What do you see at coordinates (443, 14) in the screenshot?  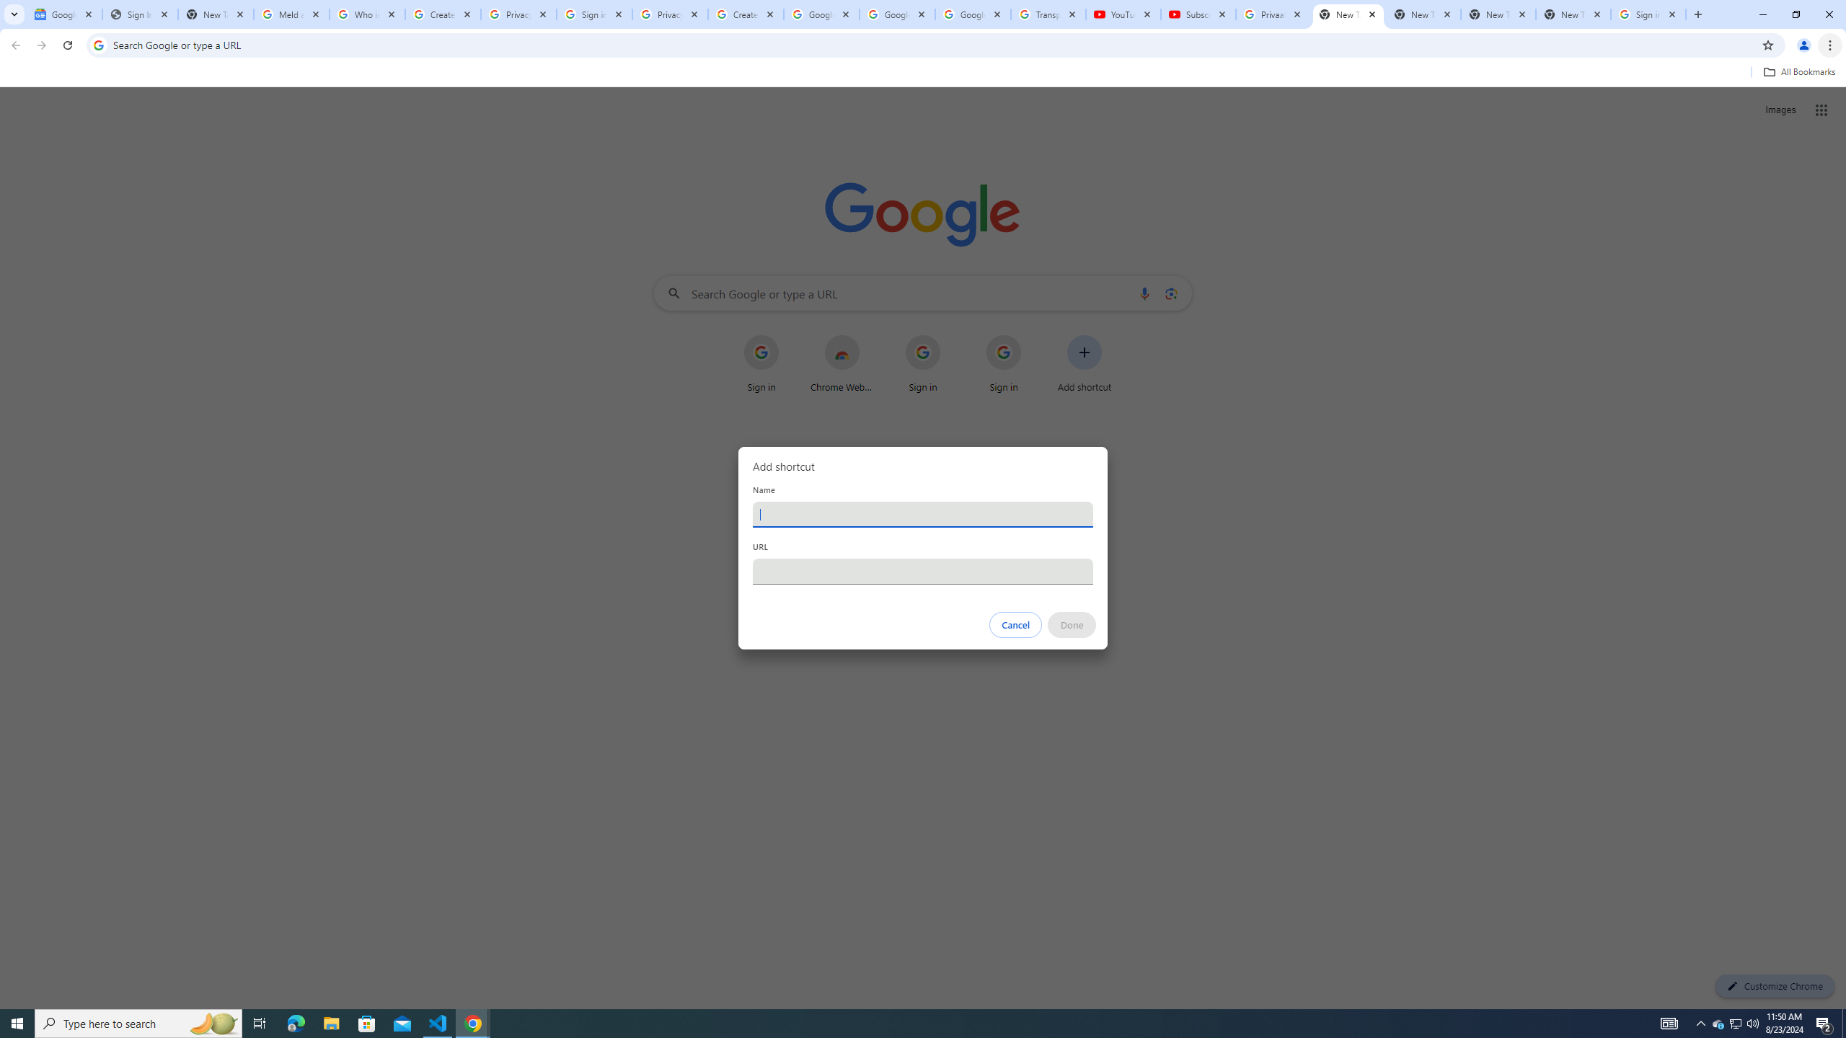 I see `Create your Google Account` at bounding box center [443, 14].